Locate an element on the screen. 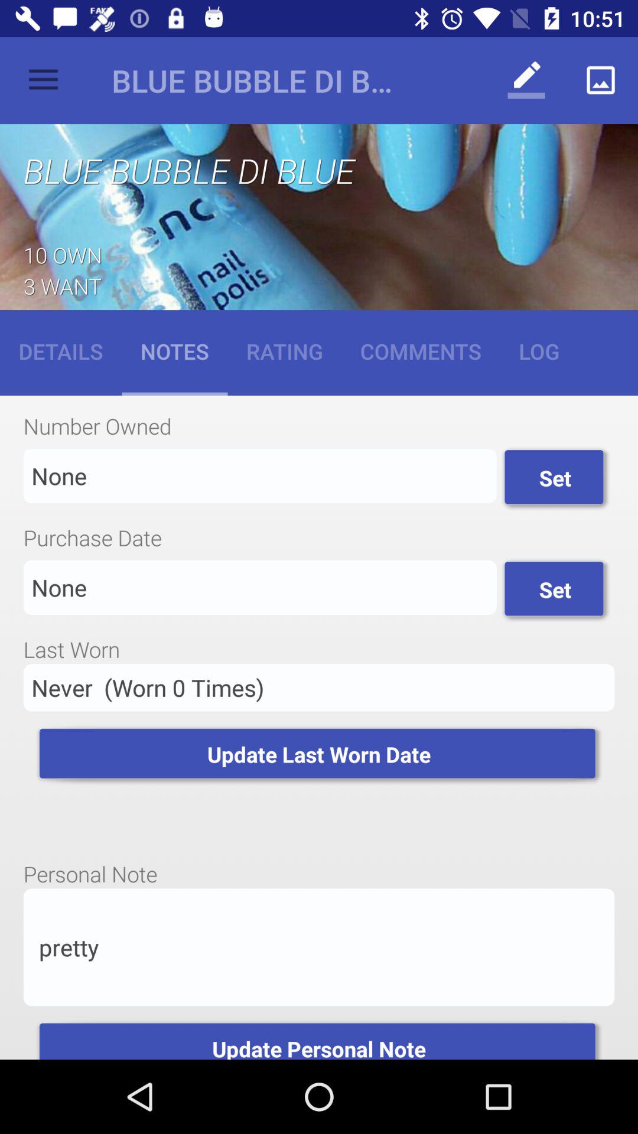 The width and height of the screenshot is (638, 1134). turn off rating item is located at coordinates (285, 351).